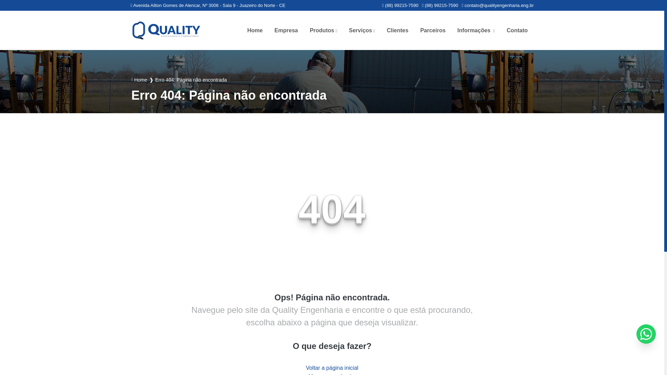 Image resolution: width=667 pixels, height=375 pixels. Describe the element at coordinates (400, 5) in the screenshot. I see `Clique e ligue` at that location.